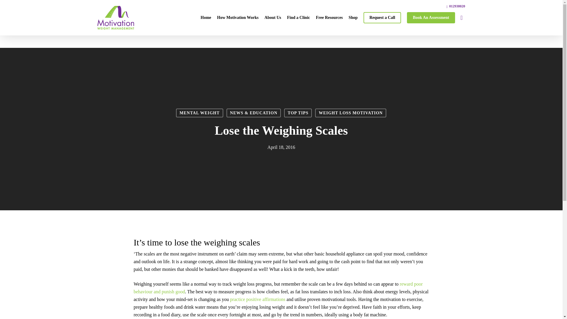  I want to click on TOP TIPS, so click(298, 113).